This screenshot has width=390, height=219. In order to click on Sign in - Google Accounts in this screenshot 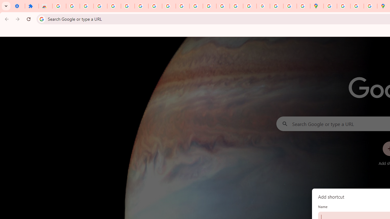, I will do `click(59, 6)`.